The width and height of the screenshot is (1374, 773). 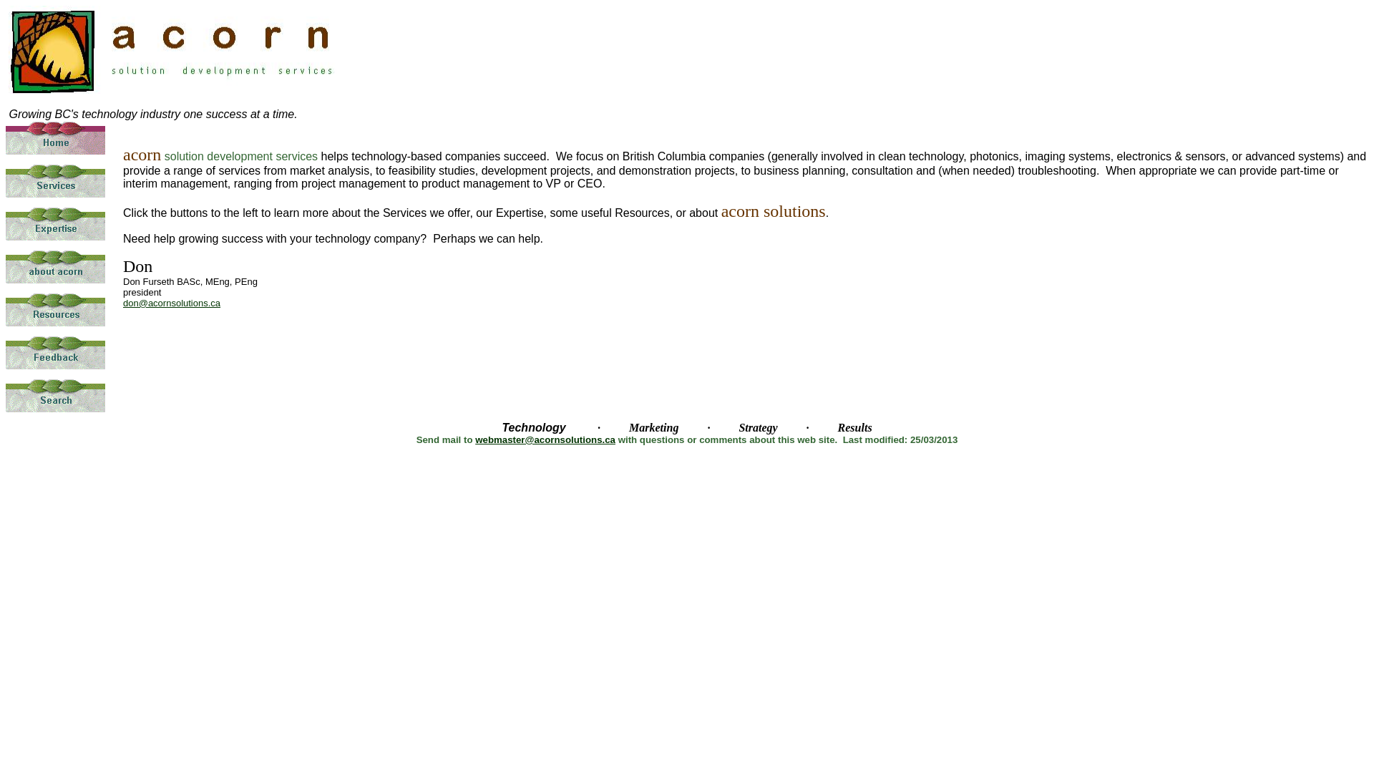 I want to click on webmaster@acornsolutions.ca, so click(x=545, y=439).